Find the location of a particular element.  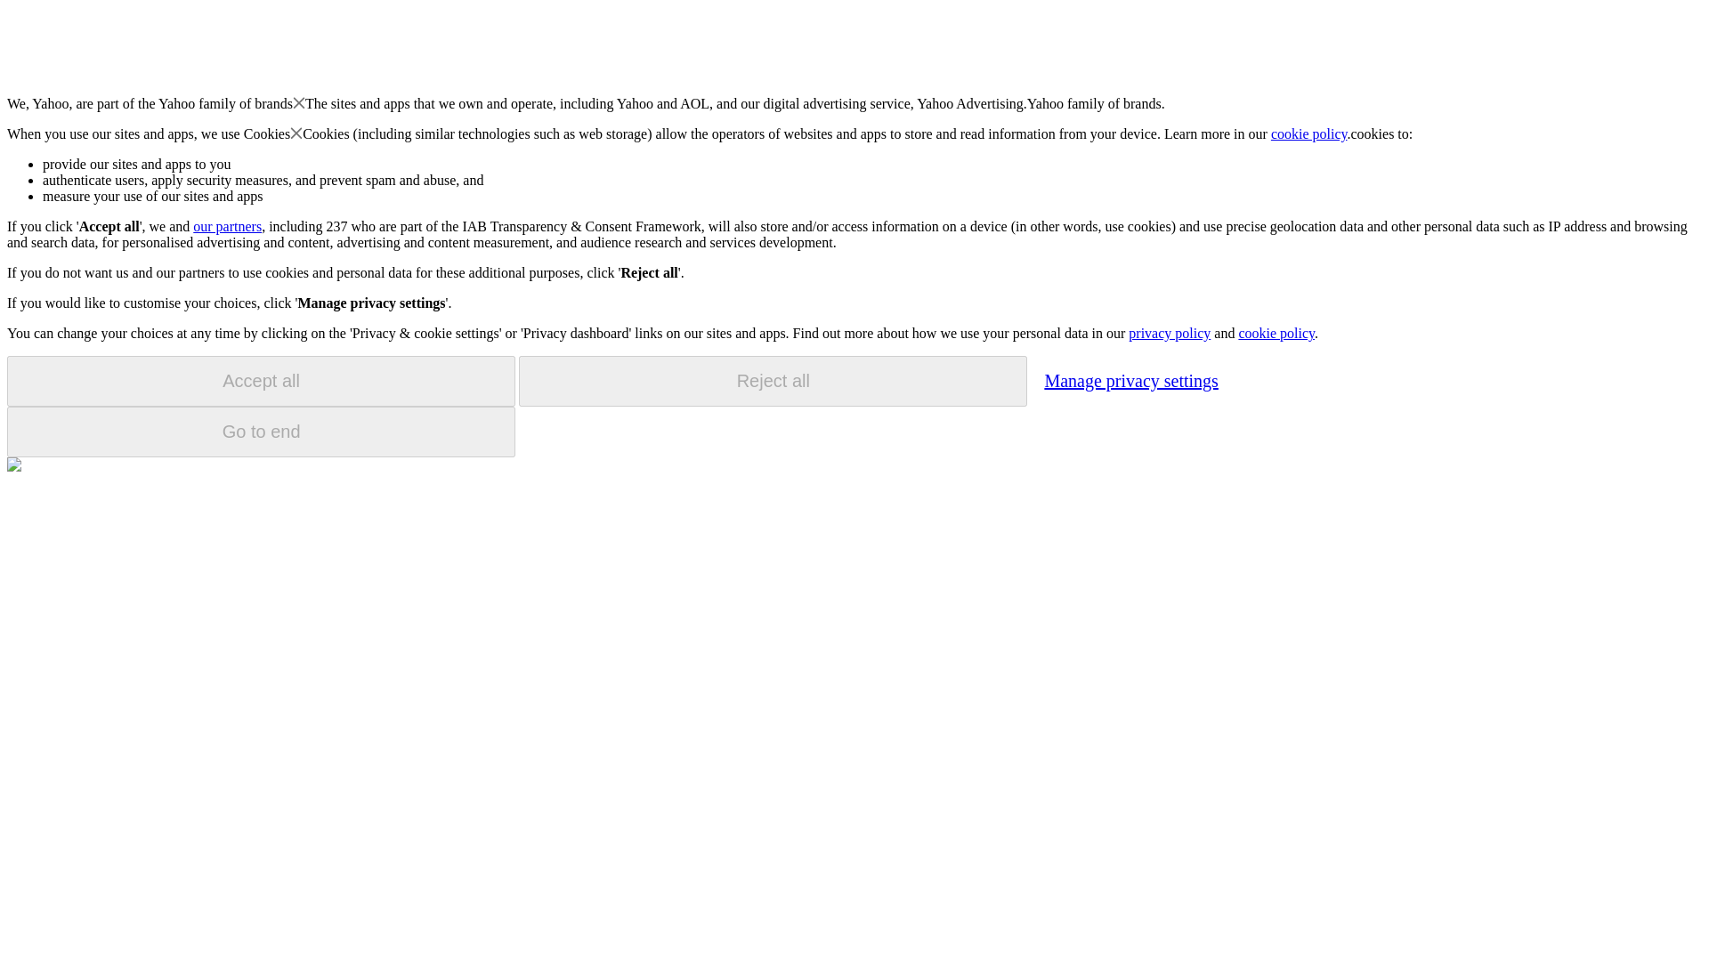

privacy policy is located at coordinates (1169, 333).